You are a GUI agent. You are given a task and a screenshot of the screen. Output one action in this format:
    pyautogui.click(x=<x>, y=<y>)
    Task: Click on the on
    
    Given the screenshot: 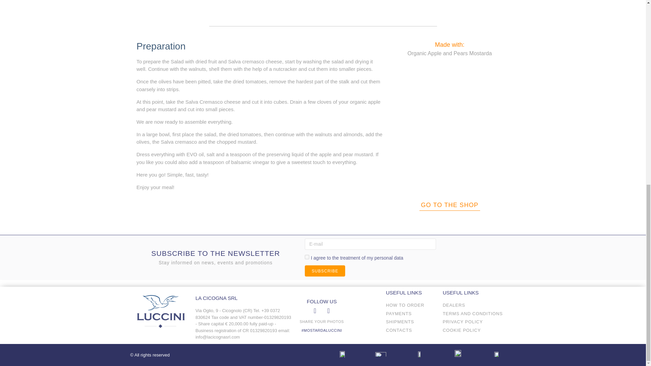 What is the action you would take?
    pyautogui.click(x=307, y=257)
    